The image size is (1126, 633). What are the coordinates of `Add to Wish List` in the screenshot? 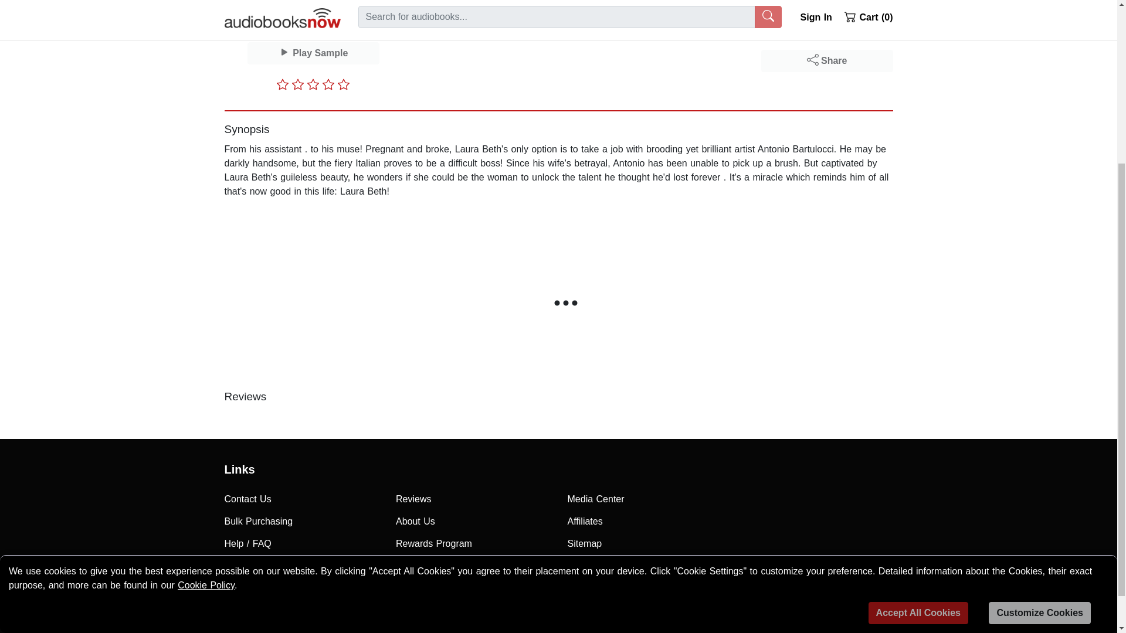 It's located at (827, 2).